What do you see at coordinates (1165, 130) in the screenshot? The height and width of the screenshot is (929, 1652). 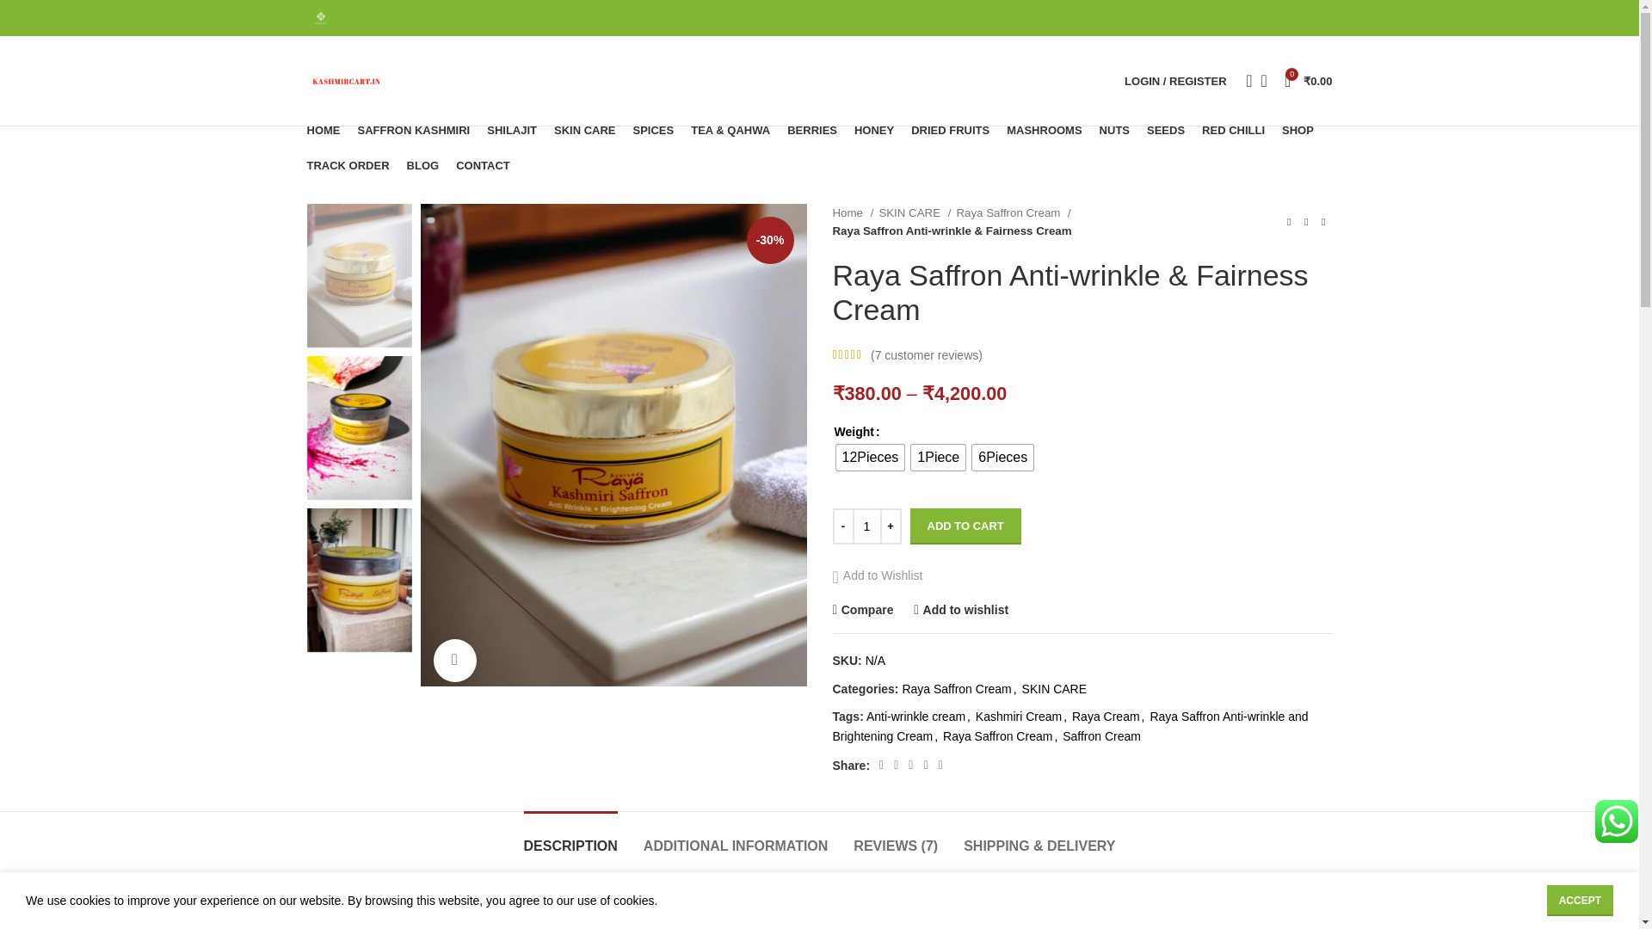 I see `SEEDS` at bounding box center [1165, 130].